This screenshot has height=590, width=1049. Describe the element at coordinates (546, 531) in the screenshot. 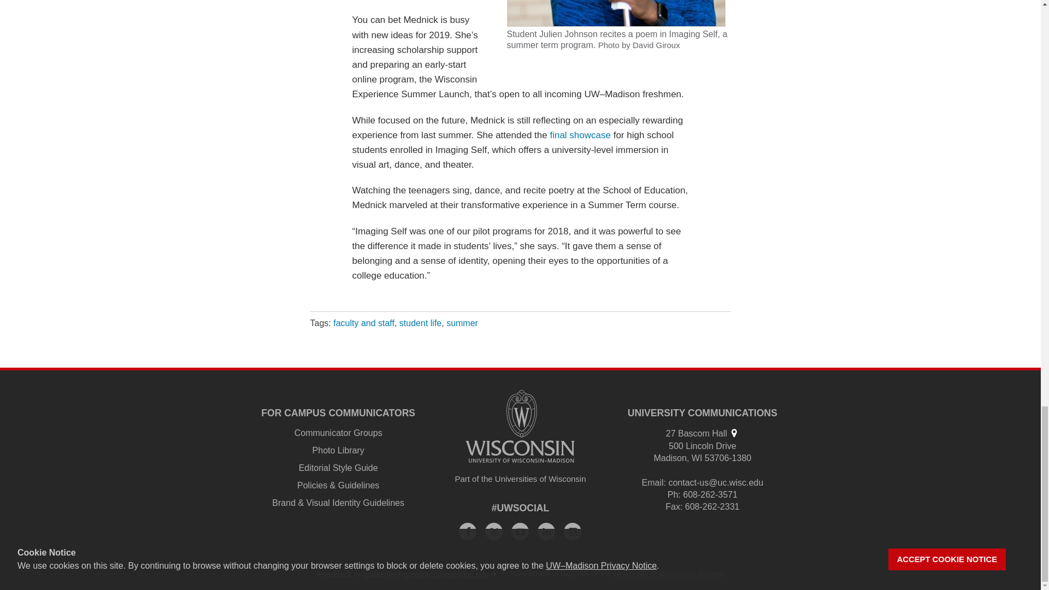

I see `Linked In` at that location.